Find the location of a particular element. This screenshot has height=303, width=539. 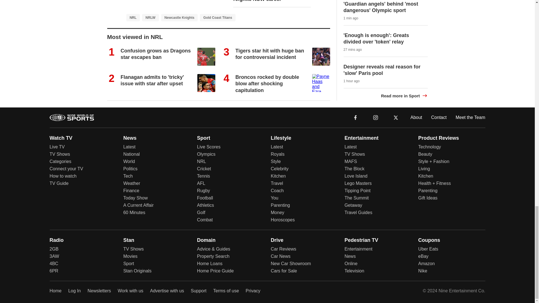

facebook is located at coordinates (355, 117).